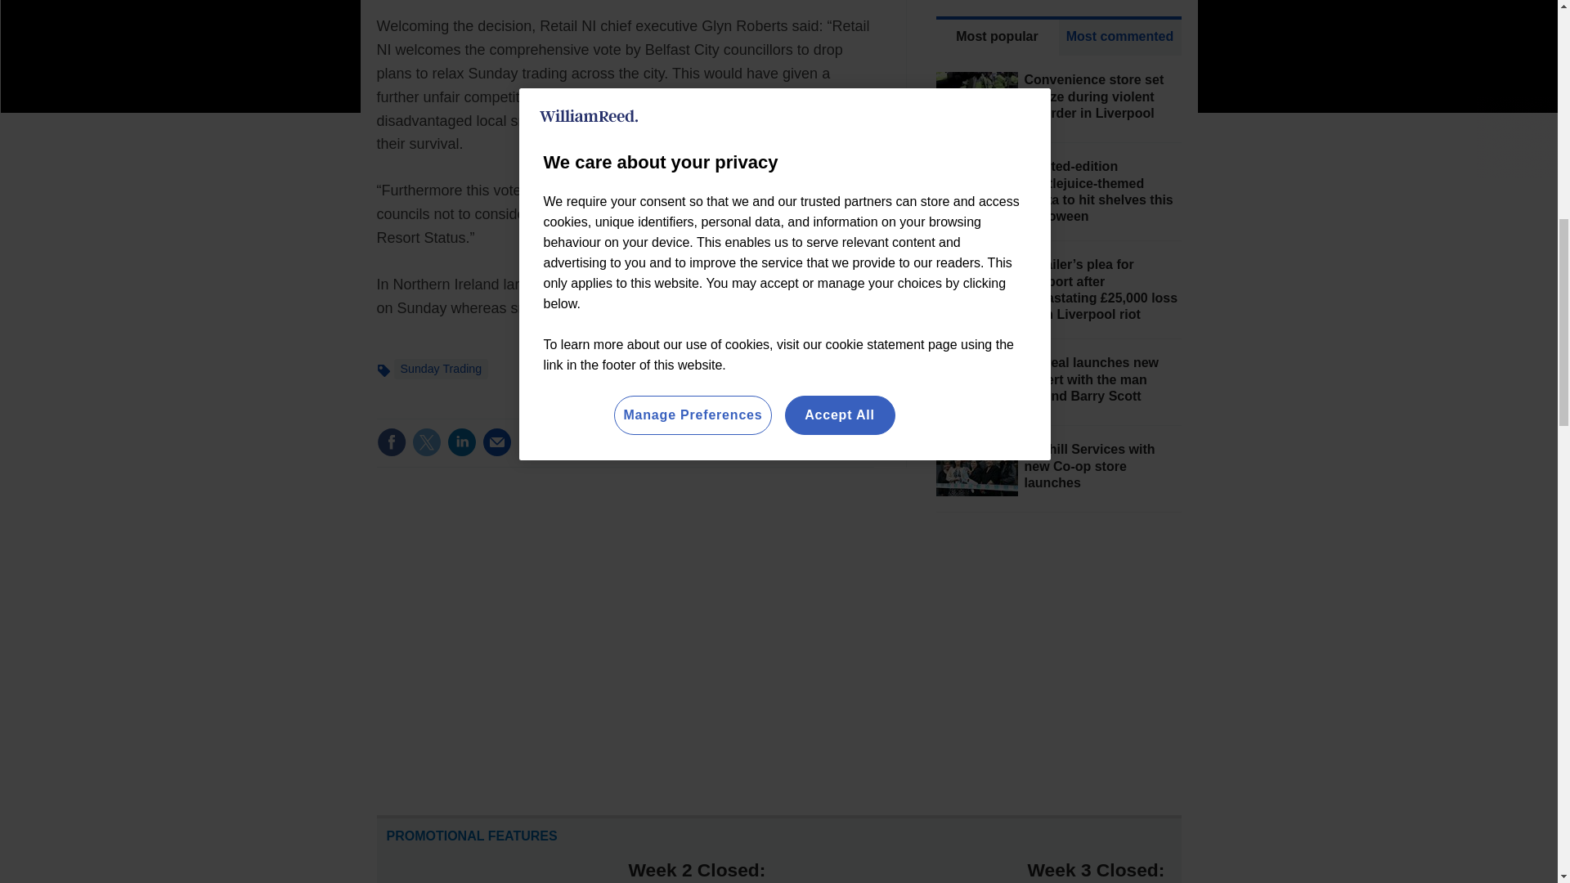 This screenshot has height=883, width=1570. What do you see at coordinates (460, 441) in the screenshot?
I see `Share this on Linked in` at bounding box center [460, 441].